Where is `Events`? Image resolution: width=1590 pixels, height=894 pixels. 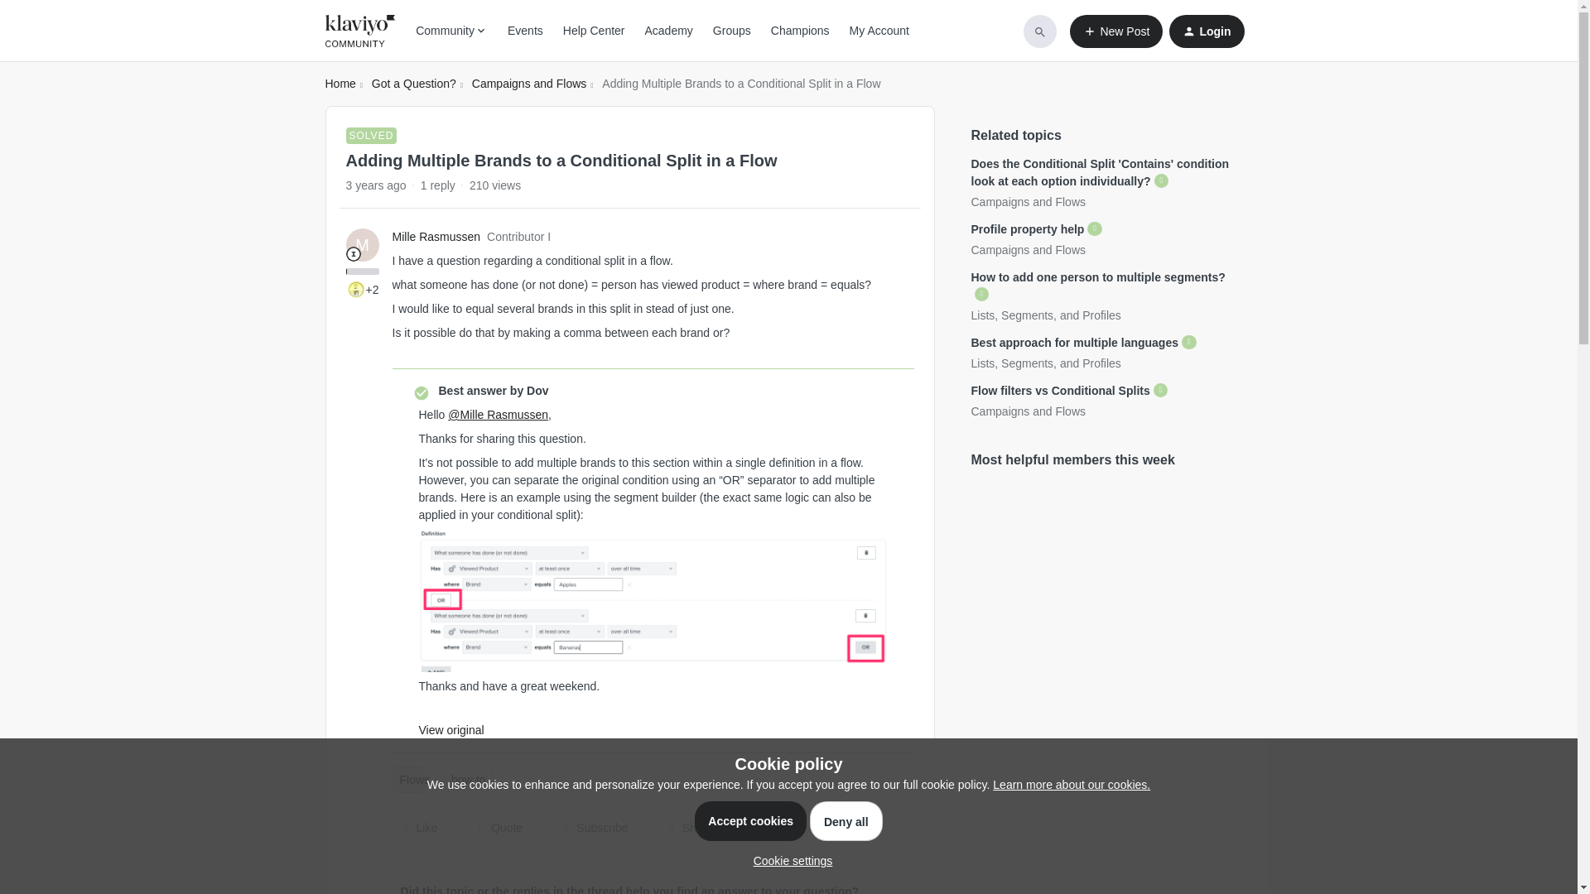
Events is located at coordinates (525, 31).